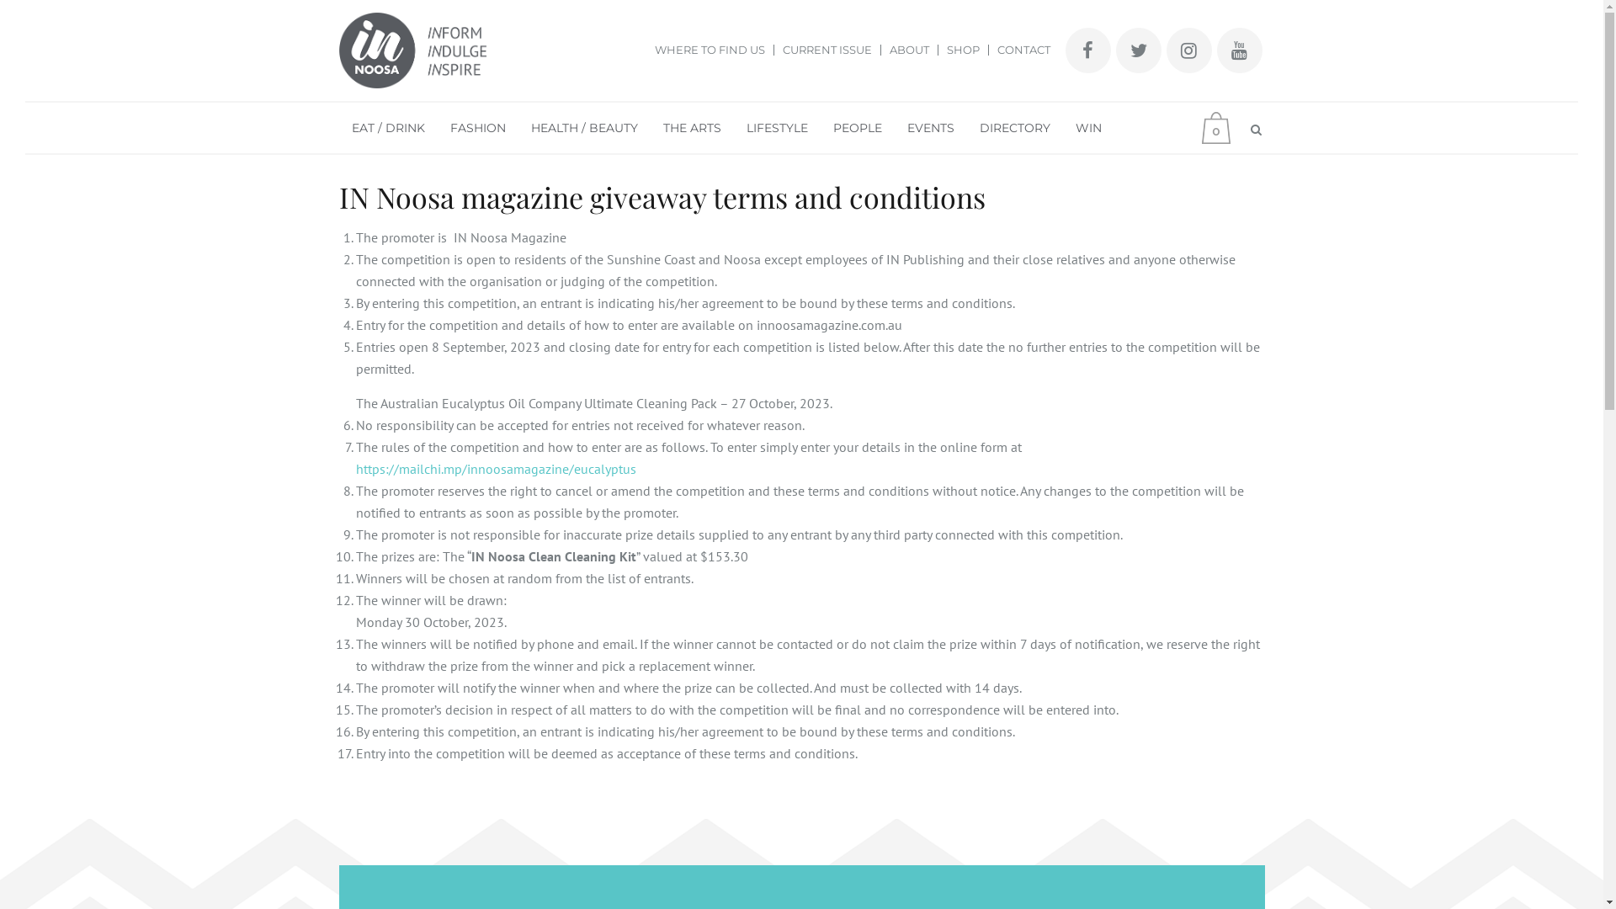 Image resolution: width=1616 pixels, height=909 pixels. I want to click on EAT / DRINK, so click(387, 128).